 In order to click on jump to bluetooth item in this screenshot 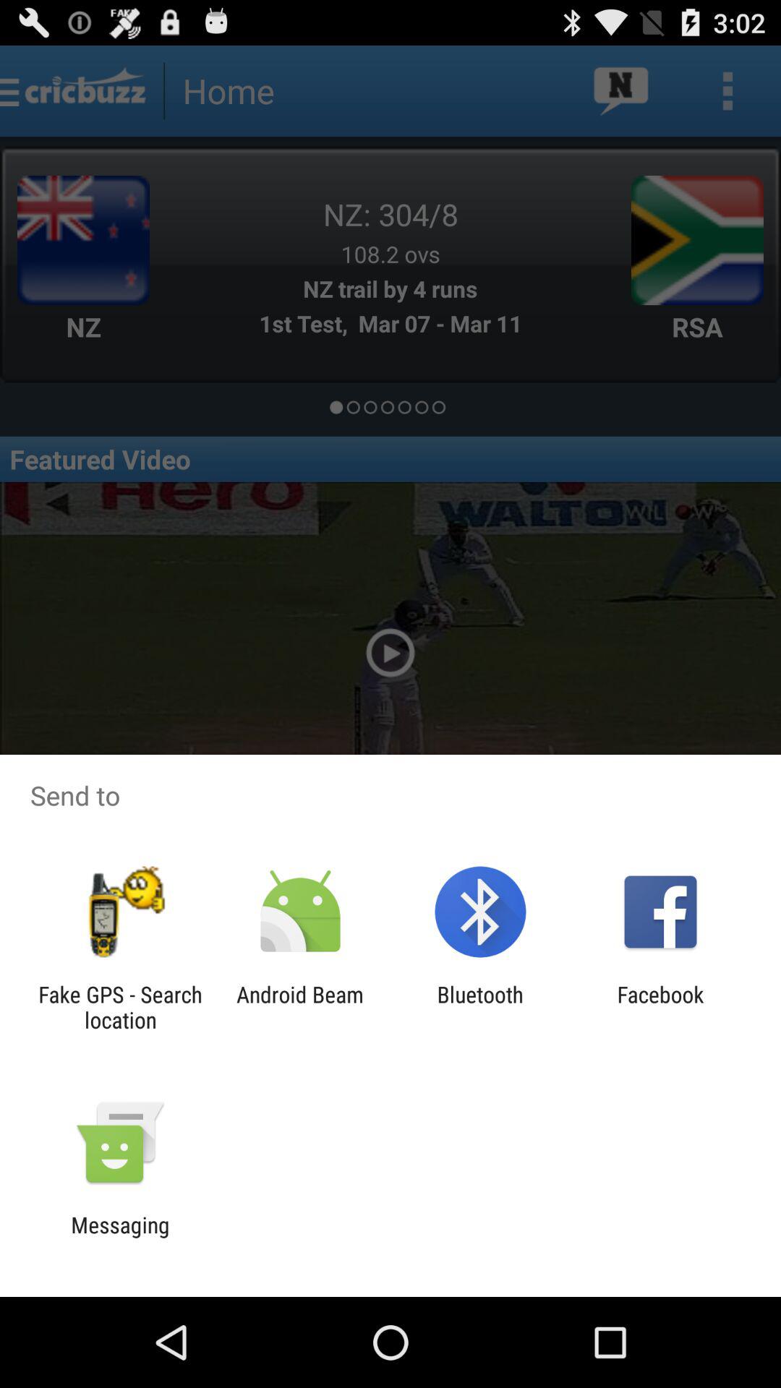, I will do `click(480, 1007)`.